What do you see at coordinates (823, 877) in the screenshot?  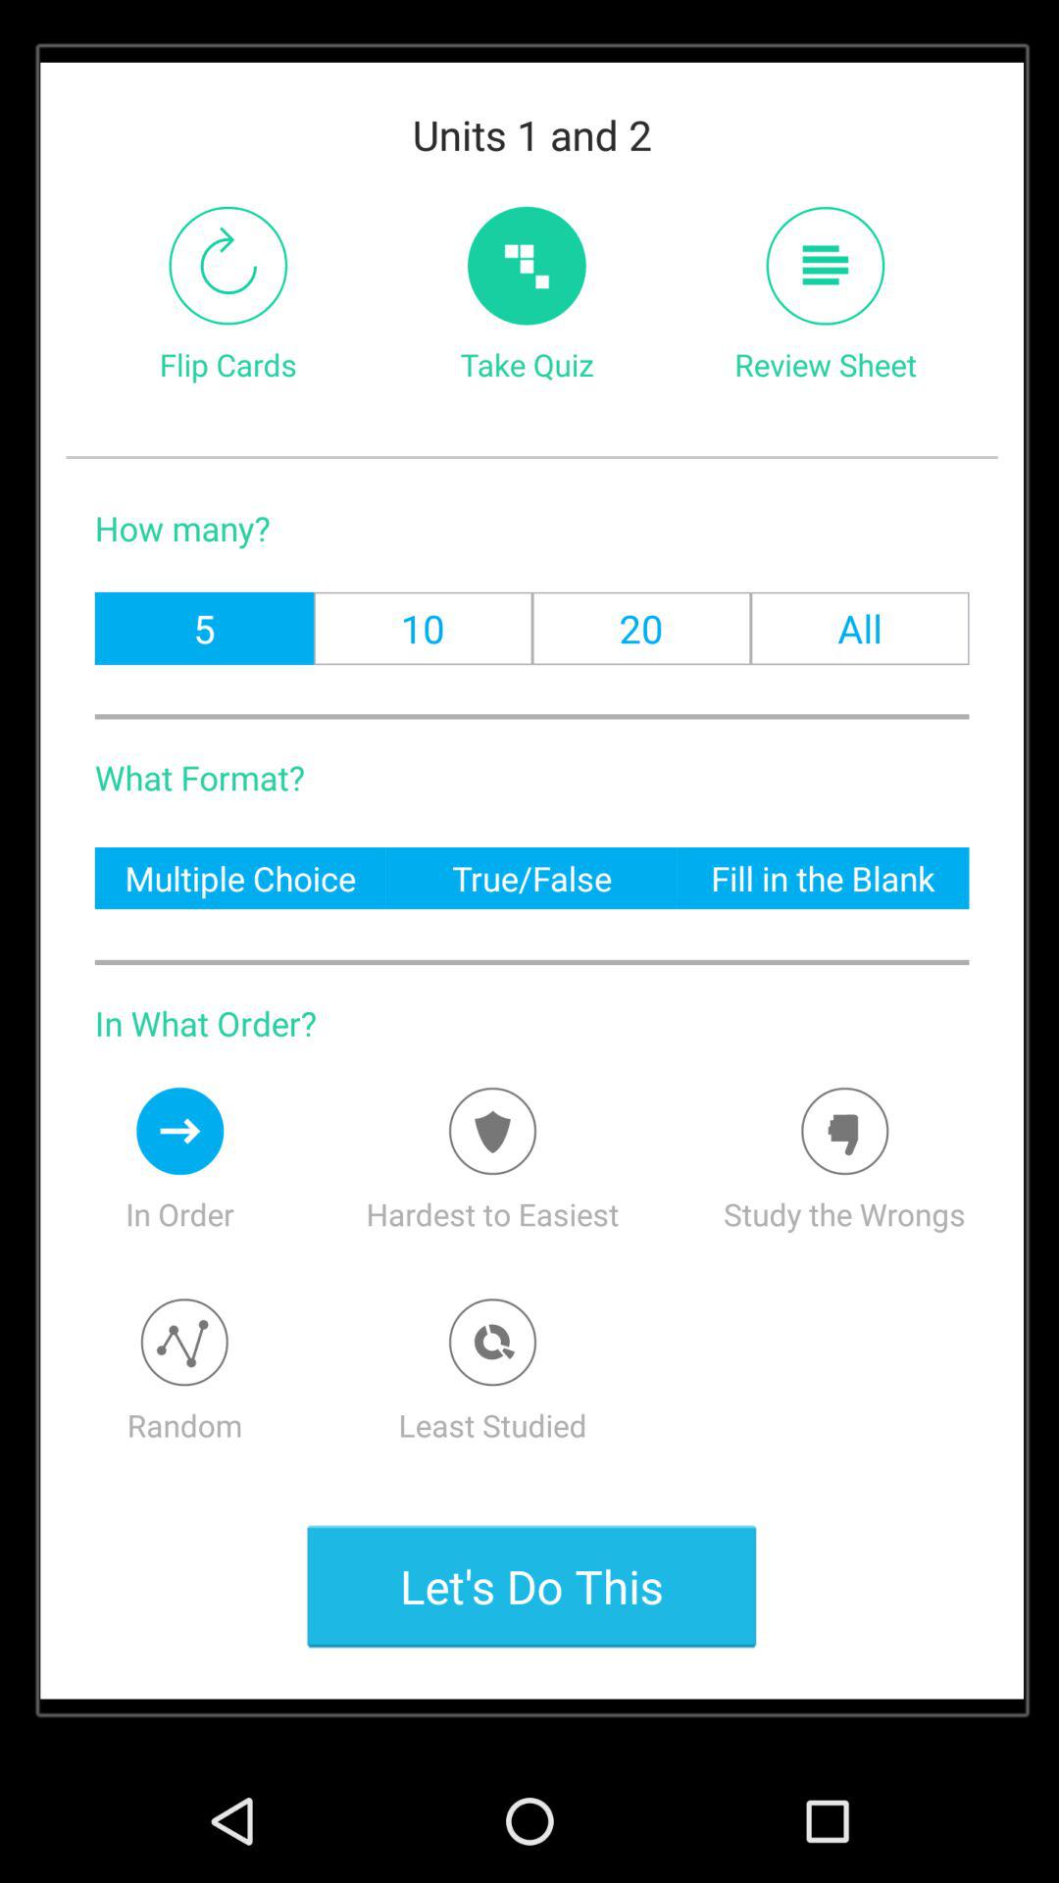 I see `choose icon to the right of the true/false icon` at bounding box center [823, 877].